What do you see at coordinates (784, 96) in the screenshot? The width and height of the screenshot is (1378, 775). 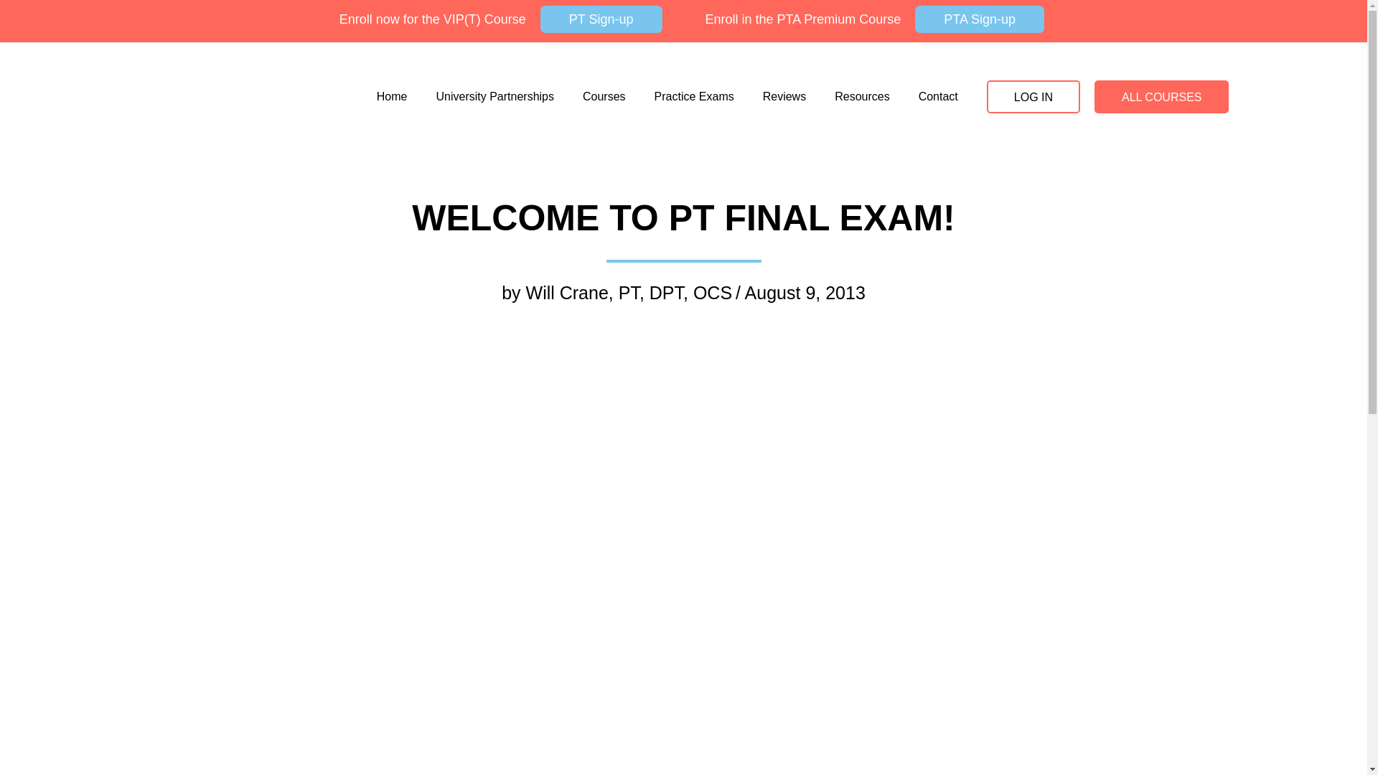 I see `Reviews` at bounding box center [784, 96].